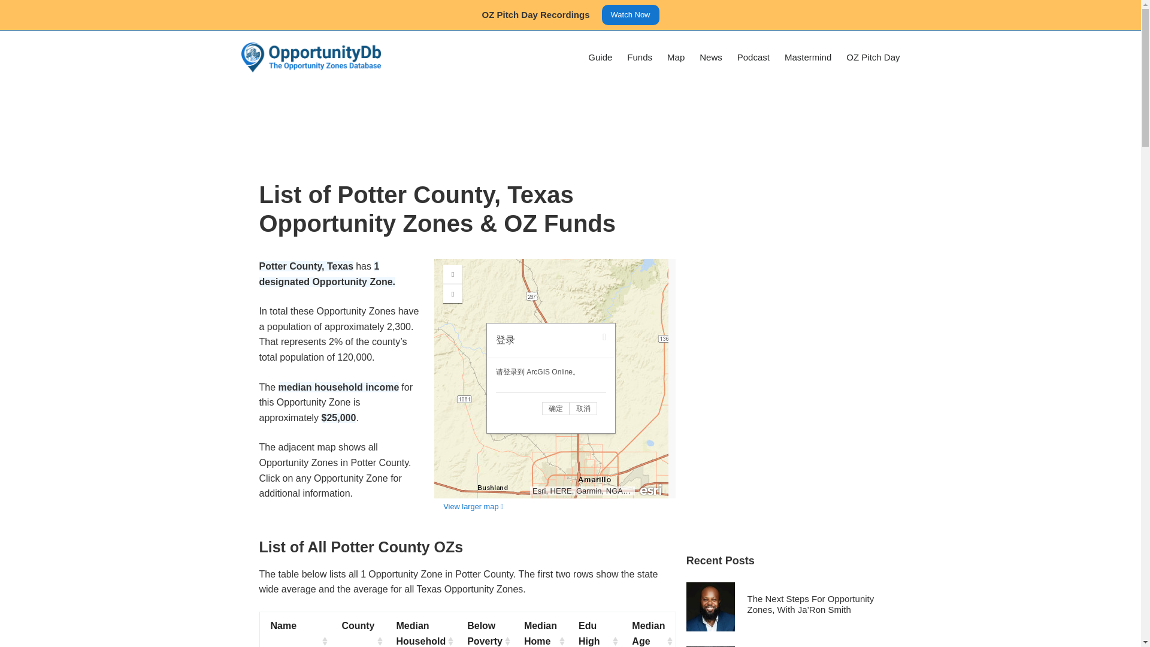  Describe the element at coordinates (807, 58) in the screenshot. I see `Mastermind` at that location.